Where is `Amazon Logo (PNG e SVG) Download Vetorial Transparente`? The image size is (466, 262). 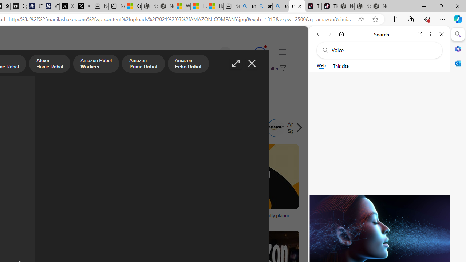
Amazon Logo (PNG e SVG) Download Vetorial Transparente is located at coordinates (36, 218).